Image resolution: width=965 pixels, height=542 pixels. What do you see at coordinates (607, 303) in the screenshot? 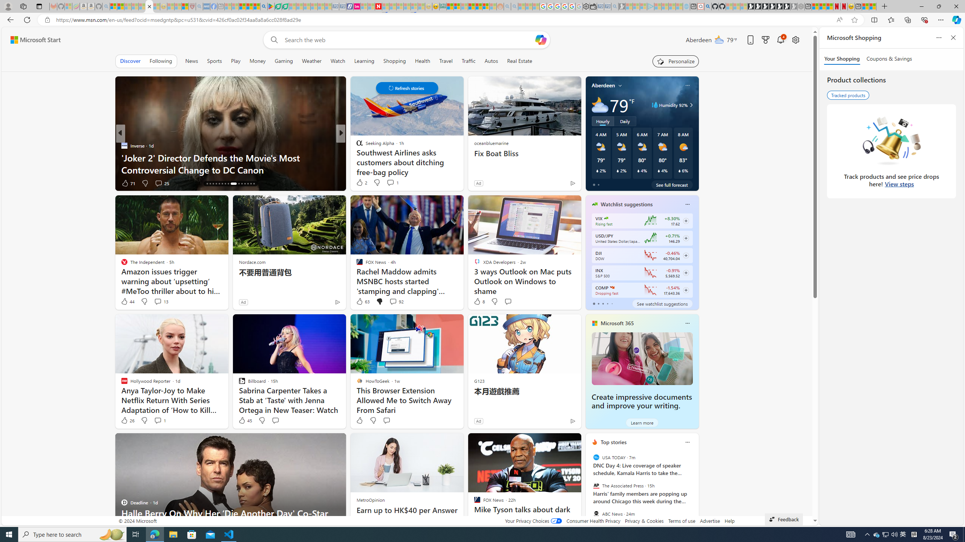
I see `tab-3` at bounding box center [607, 303].